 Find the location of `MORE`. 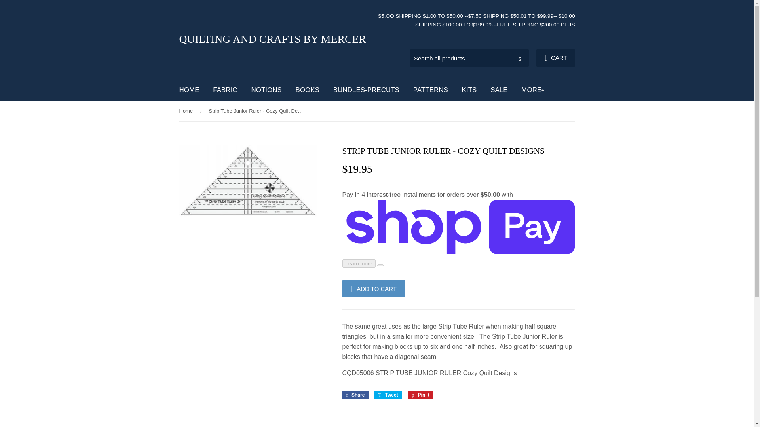

MORE is located at coordinates (266, 89).